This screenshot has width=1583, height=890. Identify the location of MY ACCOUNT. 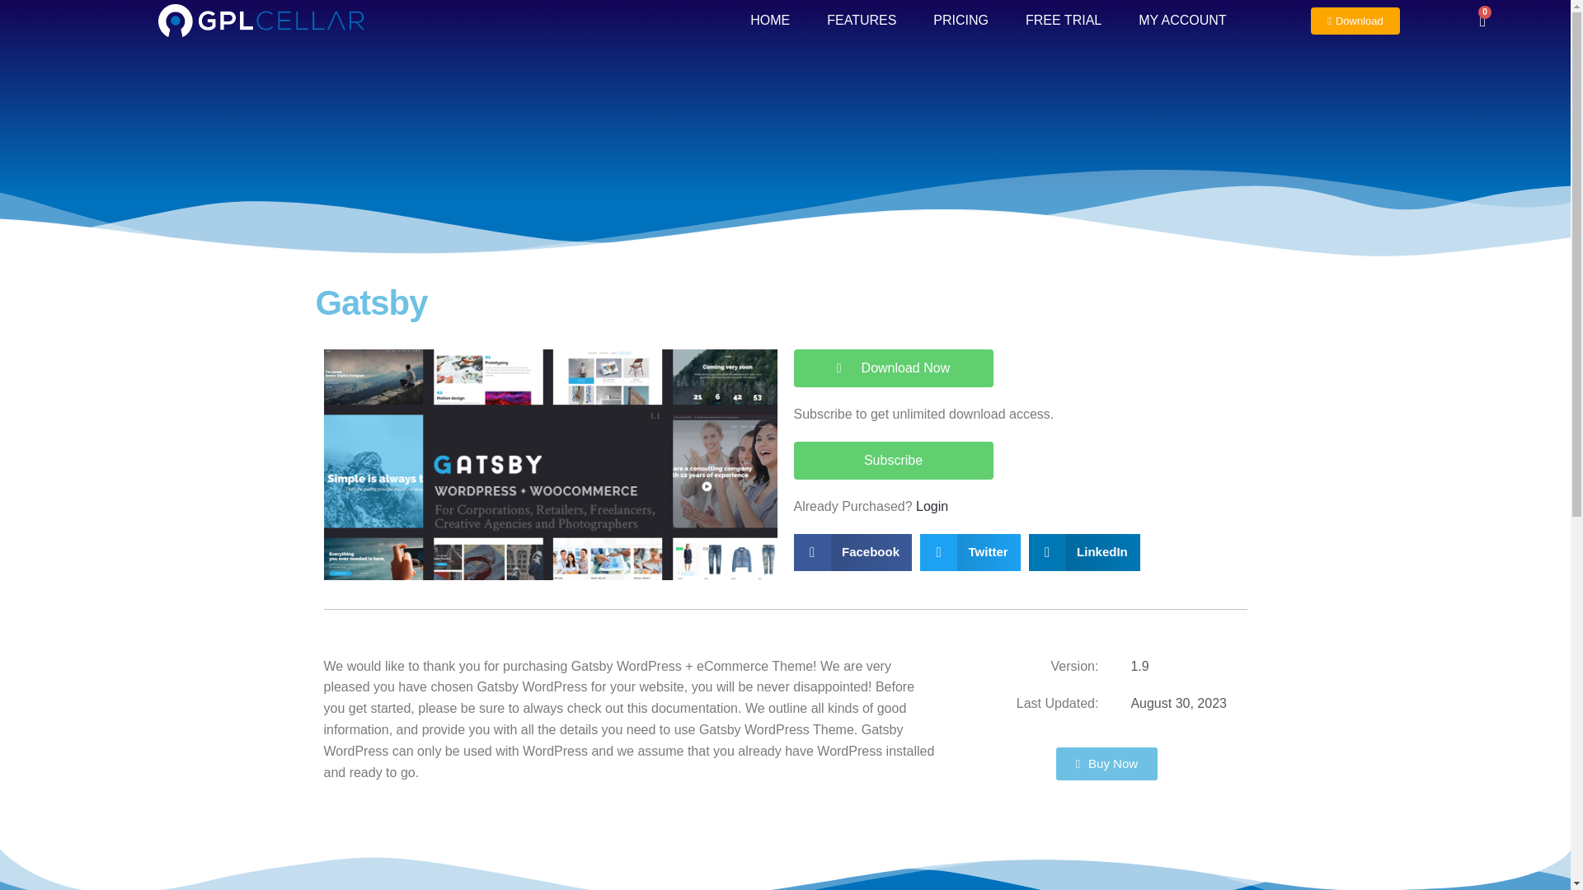
(1186, 21).